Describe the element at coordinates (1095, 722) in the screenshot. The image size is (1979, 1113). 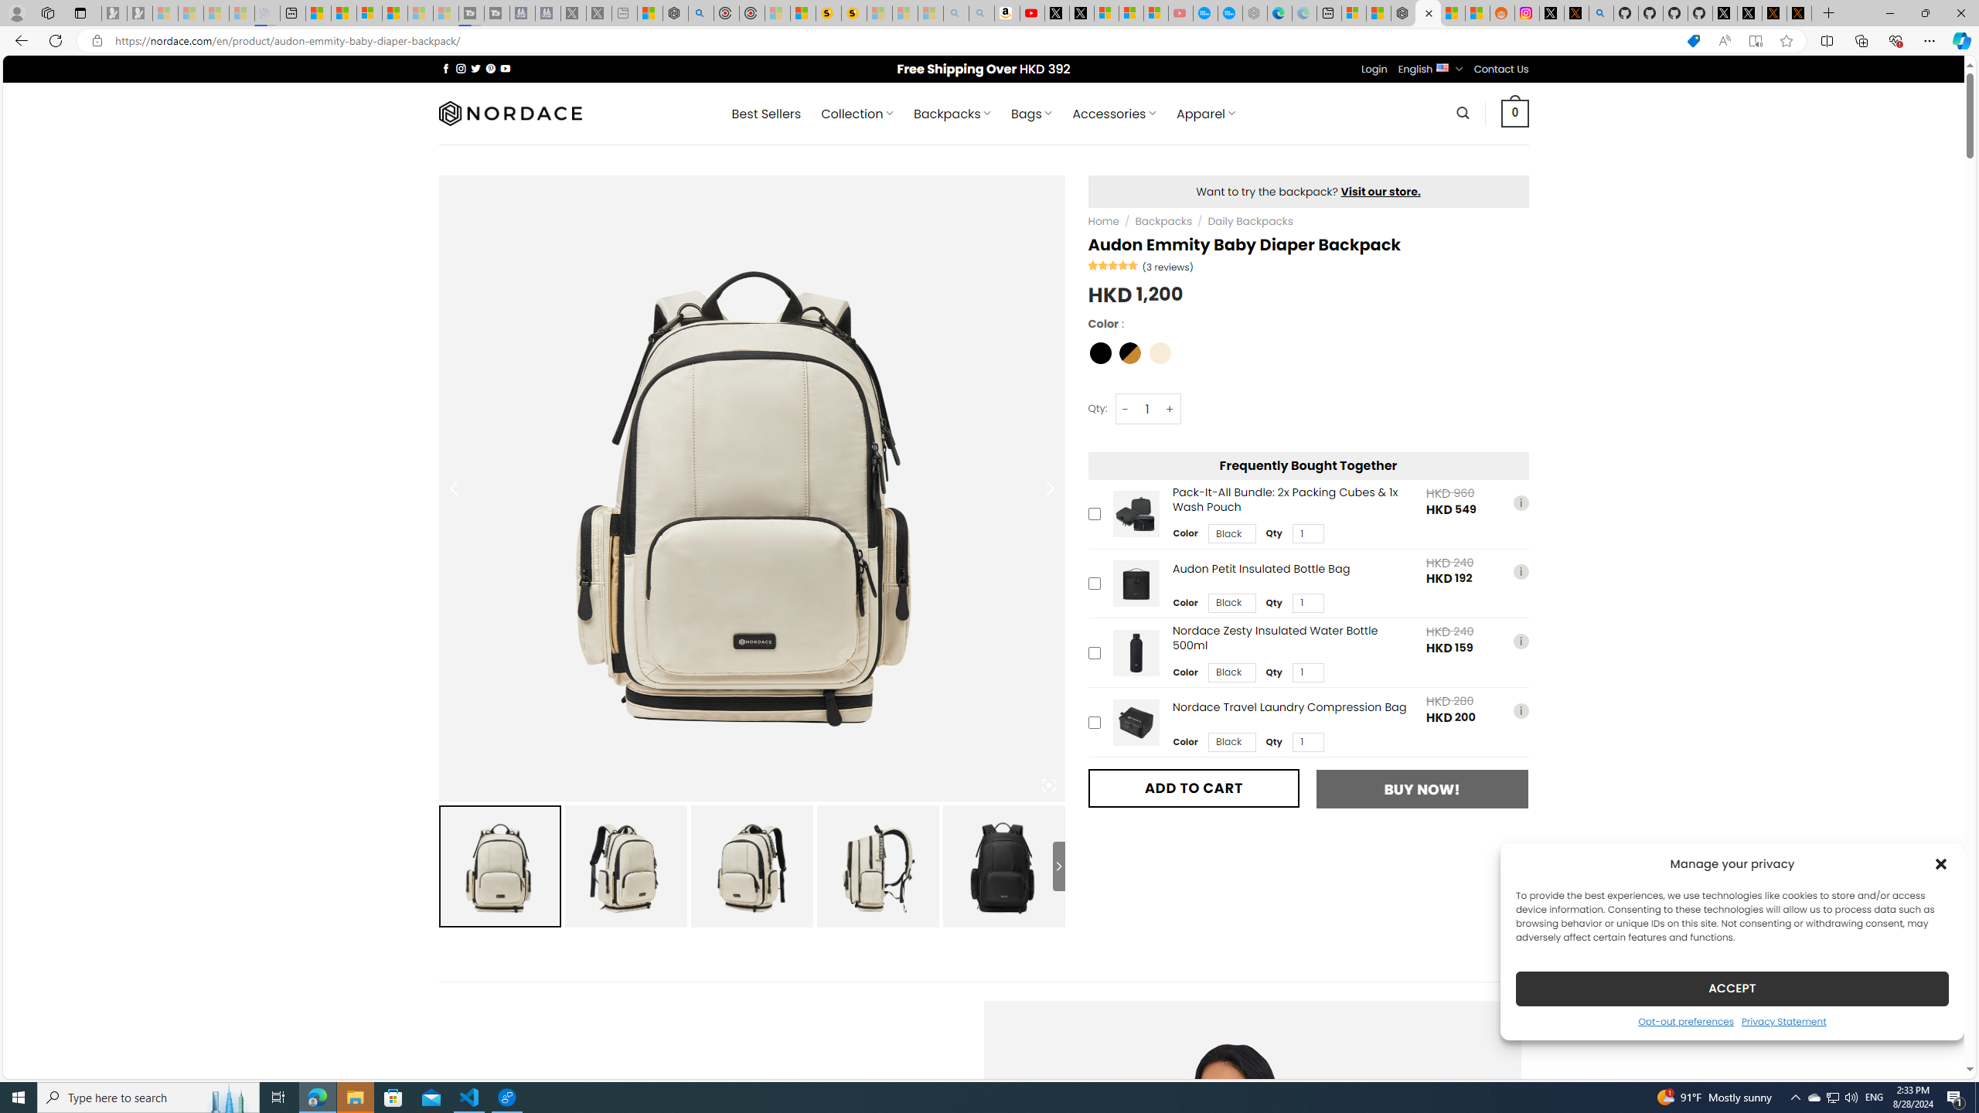
I see `Add this product to cart` at that location.